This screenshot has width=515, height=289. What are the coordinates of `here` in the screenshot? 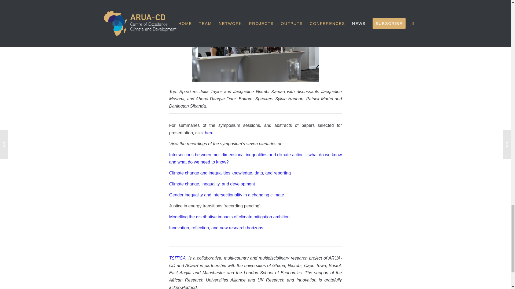 It's located at (209, 133).